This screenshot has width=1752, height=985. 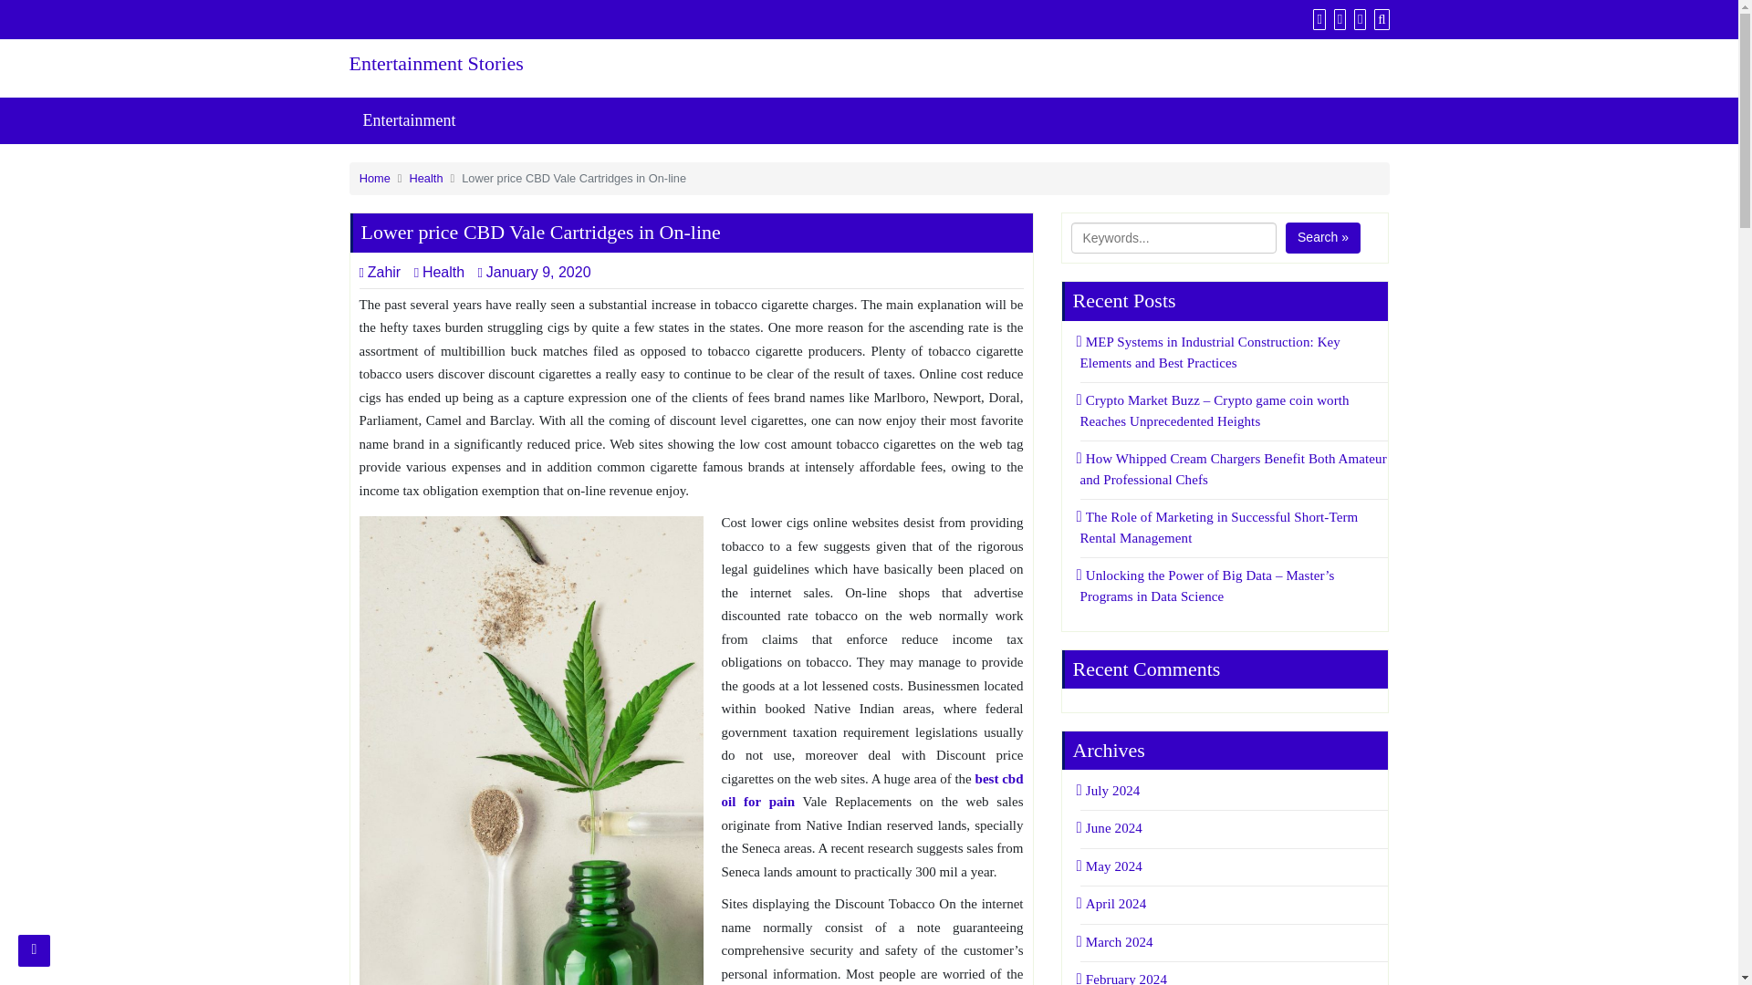 I want to click on June 2024, so click(x=1111, y=827).